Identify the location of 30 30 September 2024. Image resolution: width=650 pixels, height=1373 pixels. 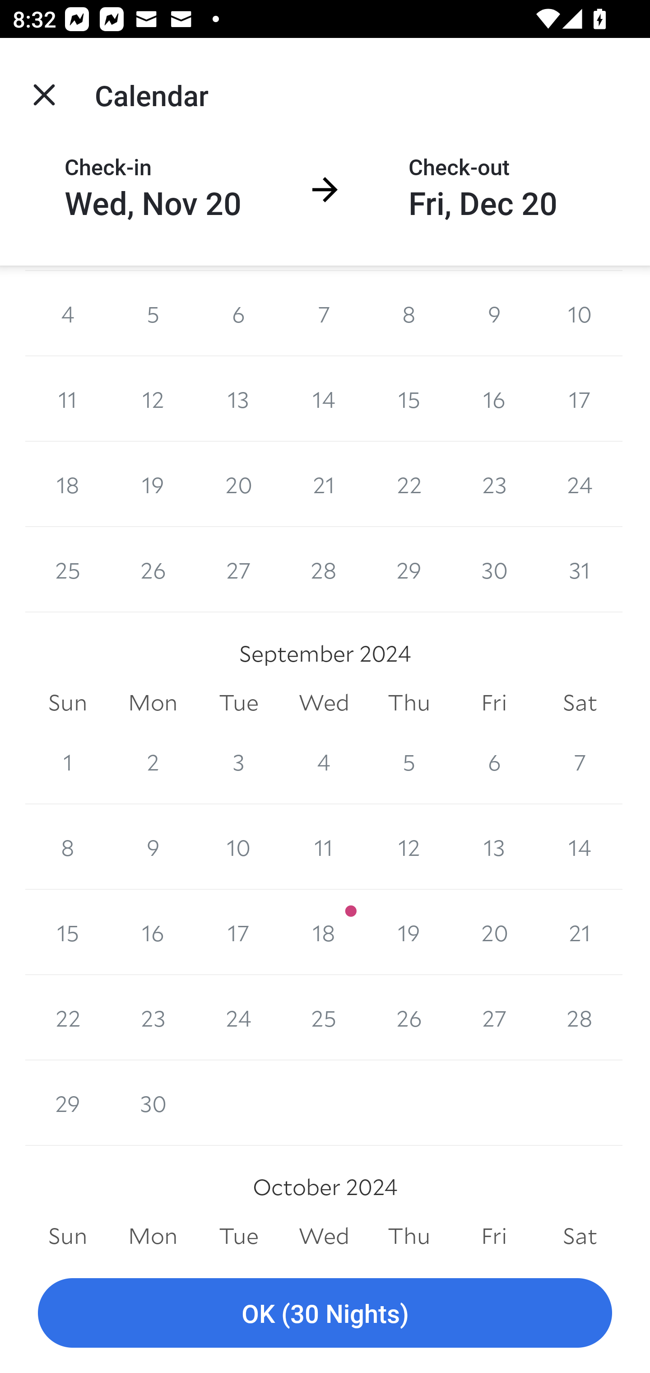
(153, 1103).